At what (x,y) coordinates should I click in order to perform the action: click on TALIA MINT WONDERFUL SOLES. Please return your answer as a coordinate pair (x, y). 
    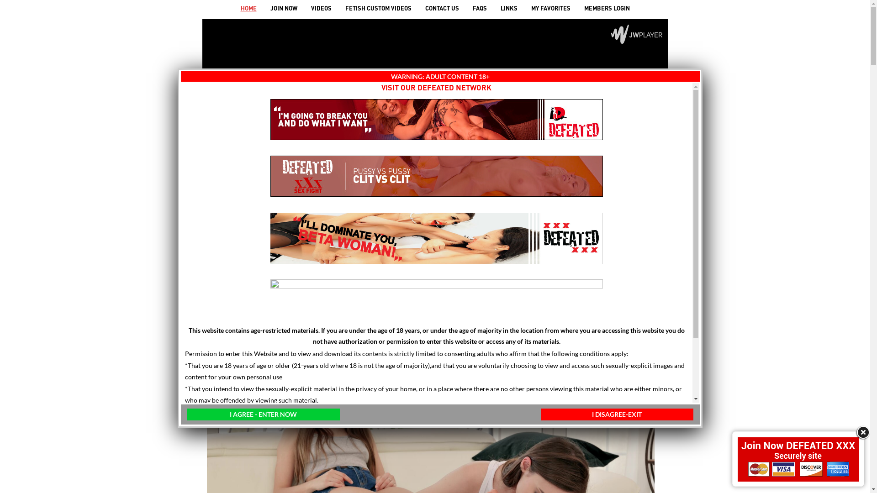
    Looking at the image, I should click on (277, 346).